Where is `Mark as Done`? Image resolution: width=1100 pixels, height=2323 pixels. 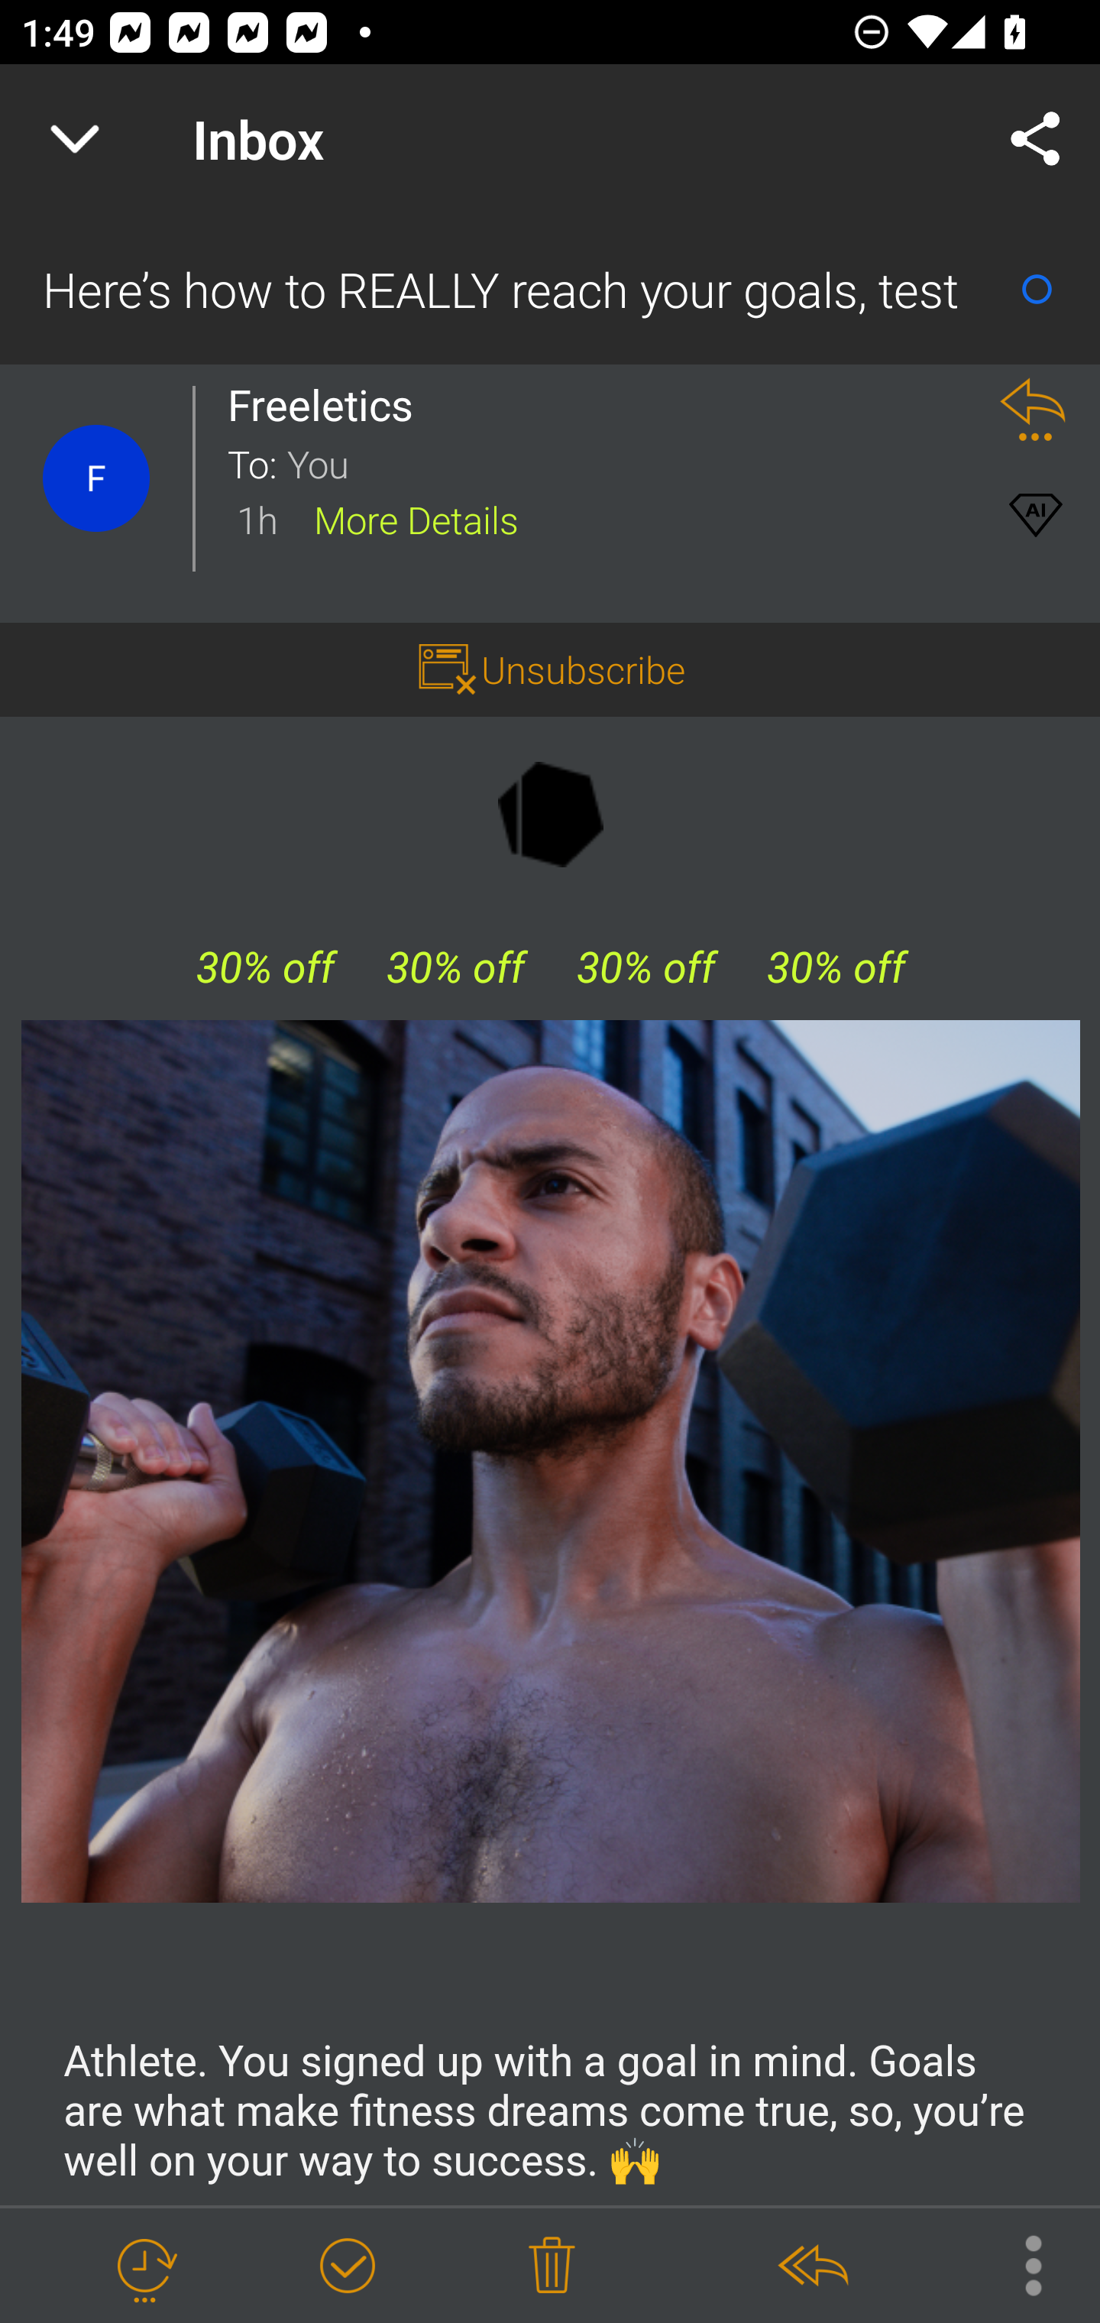
Mark as Done is located at coordinates (347, 2266).